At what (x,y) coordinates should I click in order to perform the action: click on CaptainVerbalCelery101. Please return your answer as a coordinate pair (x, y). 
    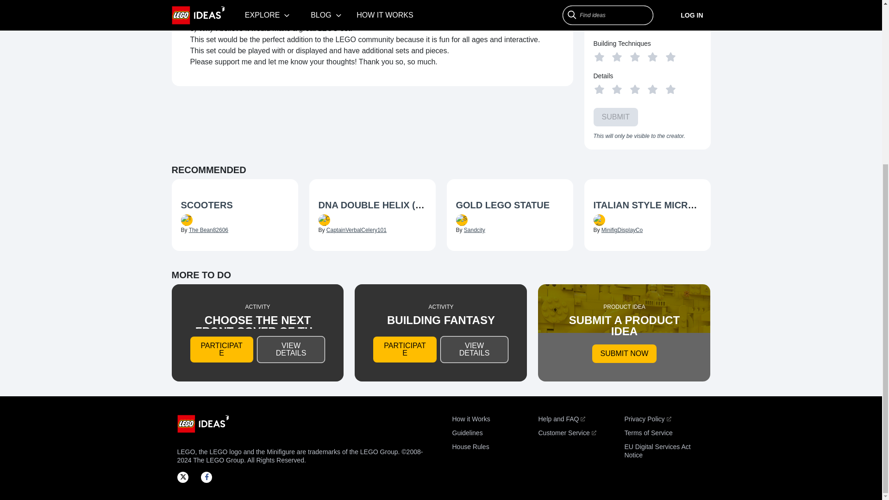
    Looking at the image, I should click on (357, 230).